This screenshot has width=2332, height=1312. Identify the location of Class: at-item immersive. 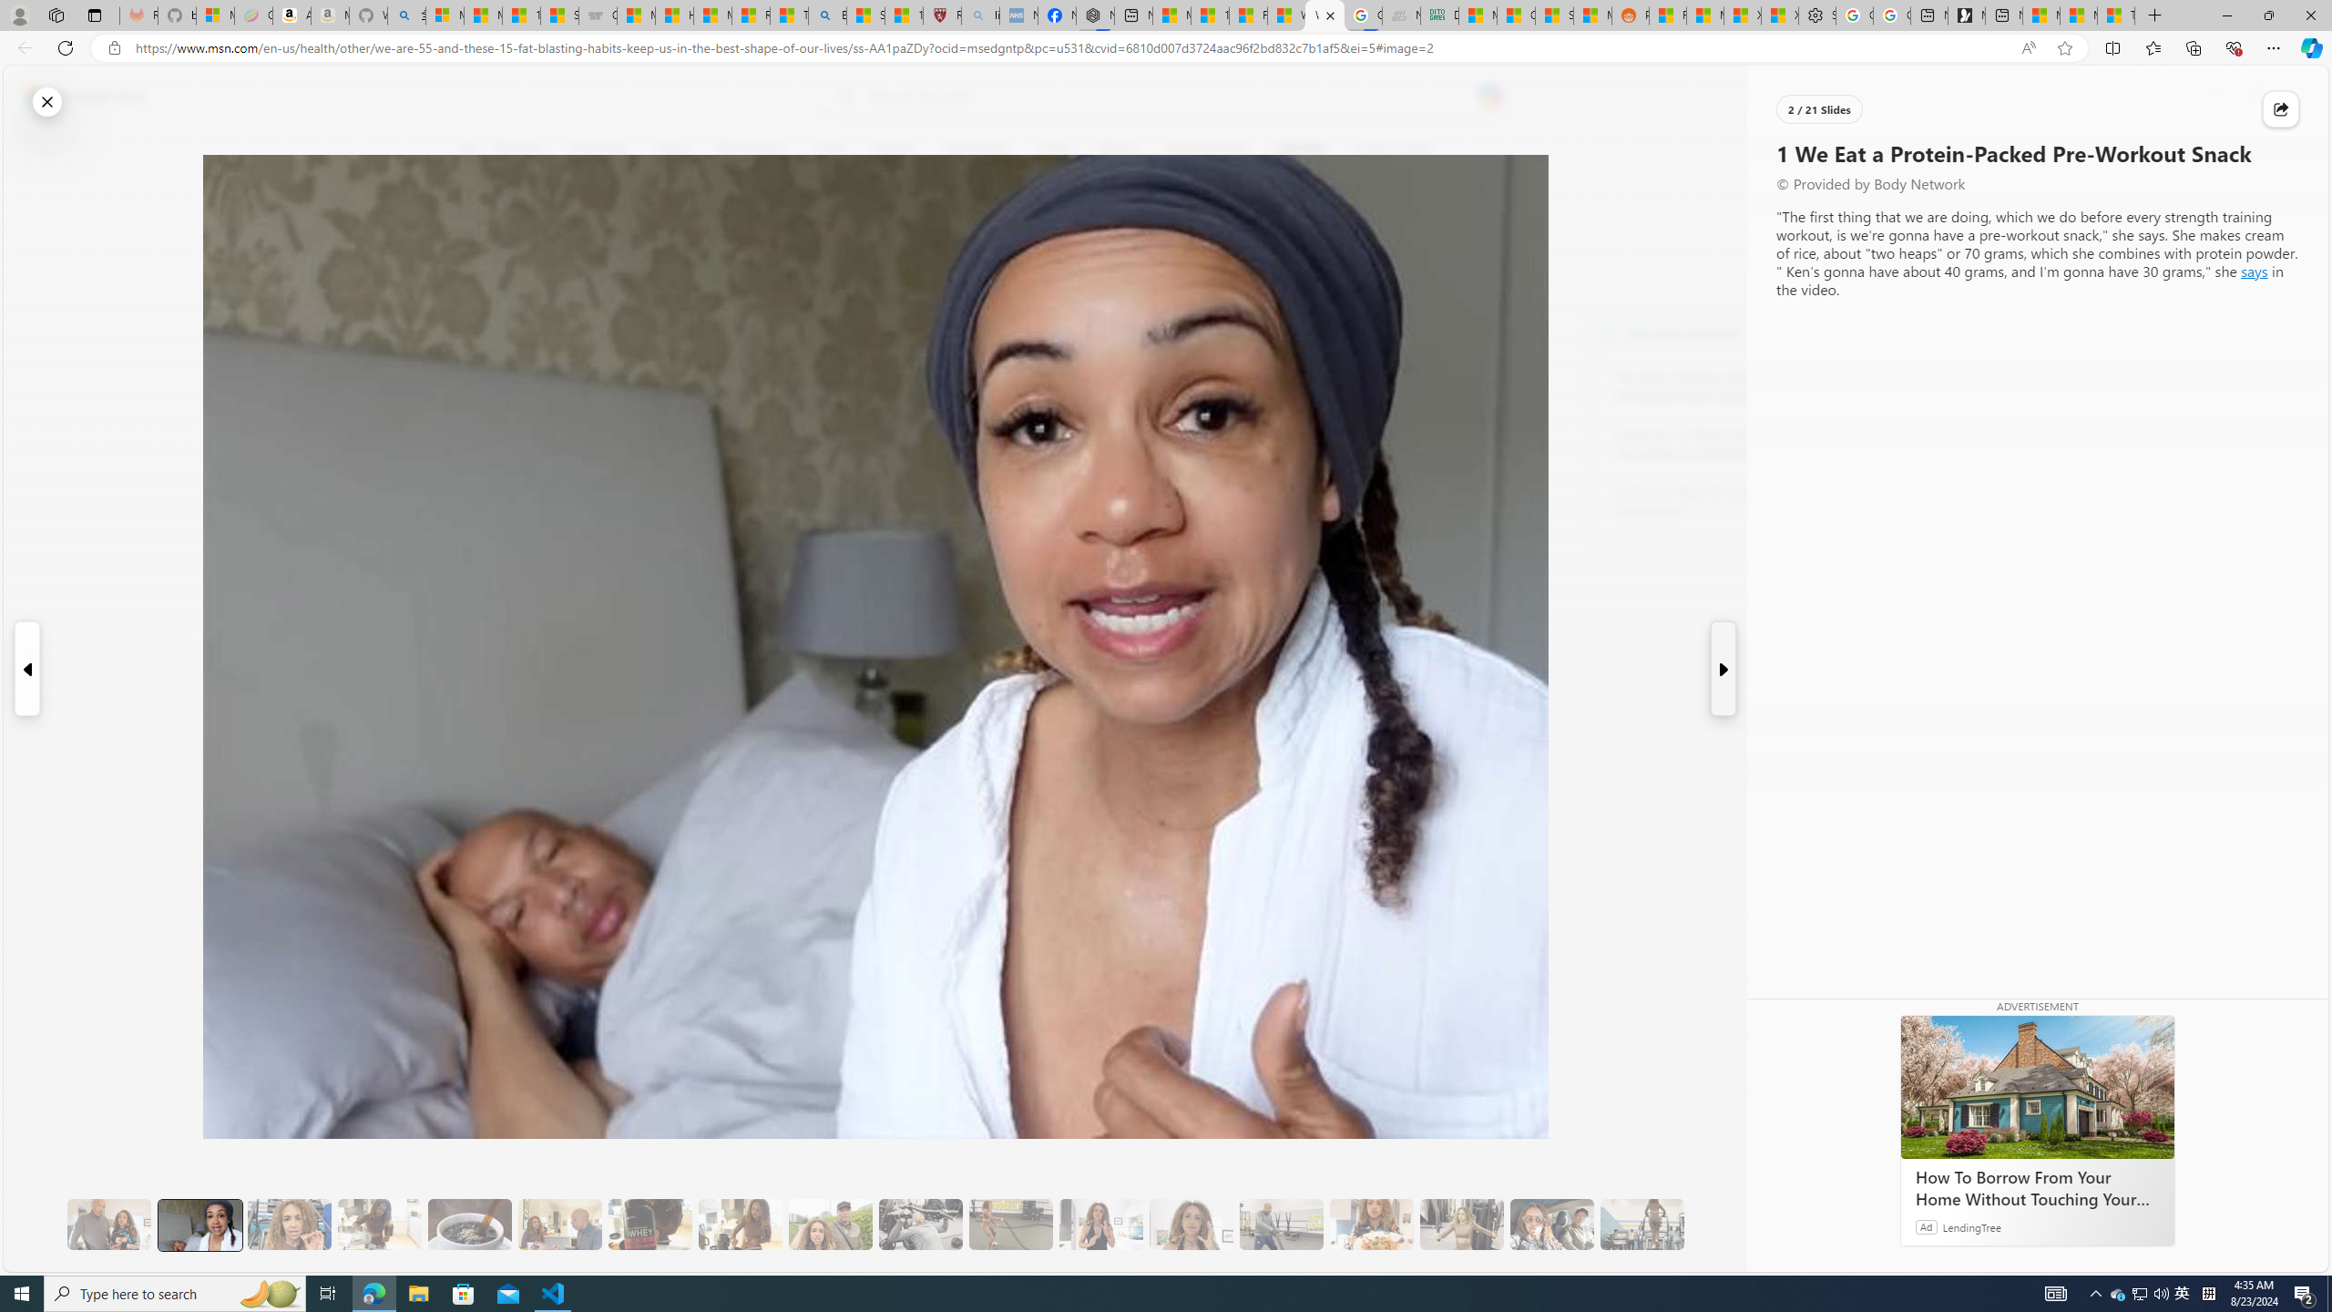
(2281, 109).